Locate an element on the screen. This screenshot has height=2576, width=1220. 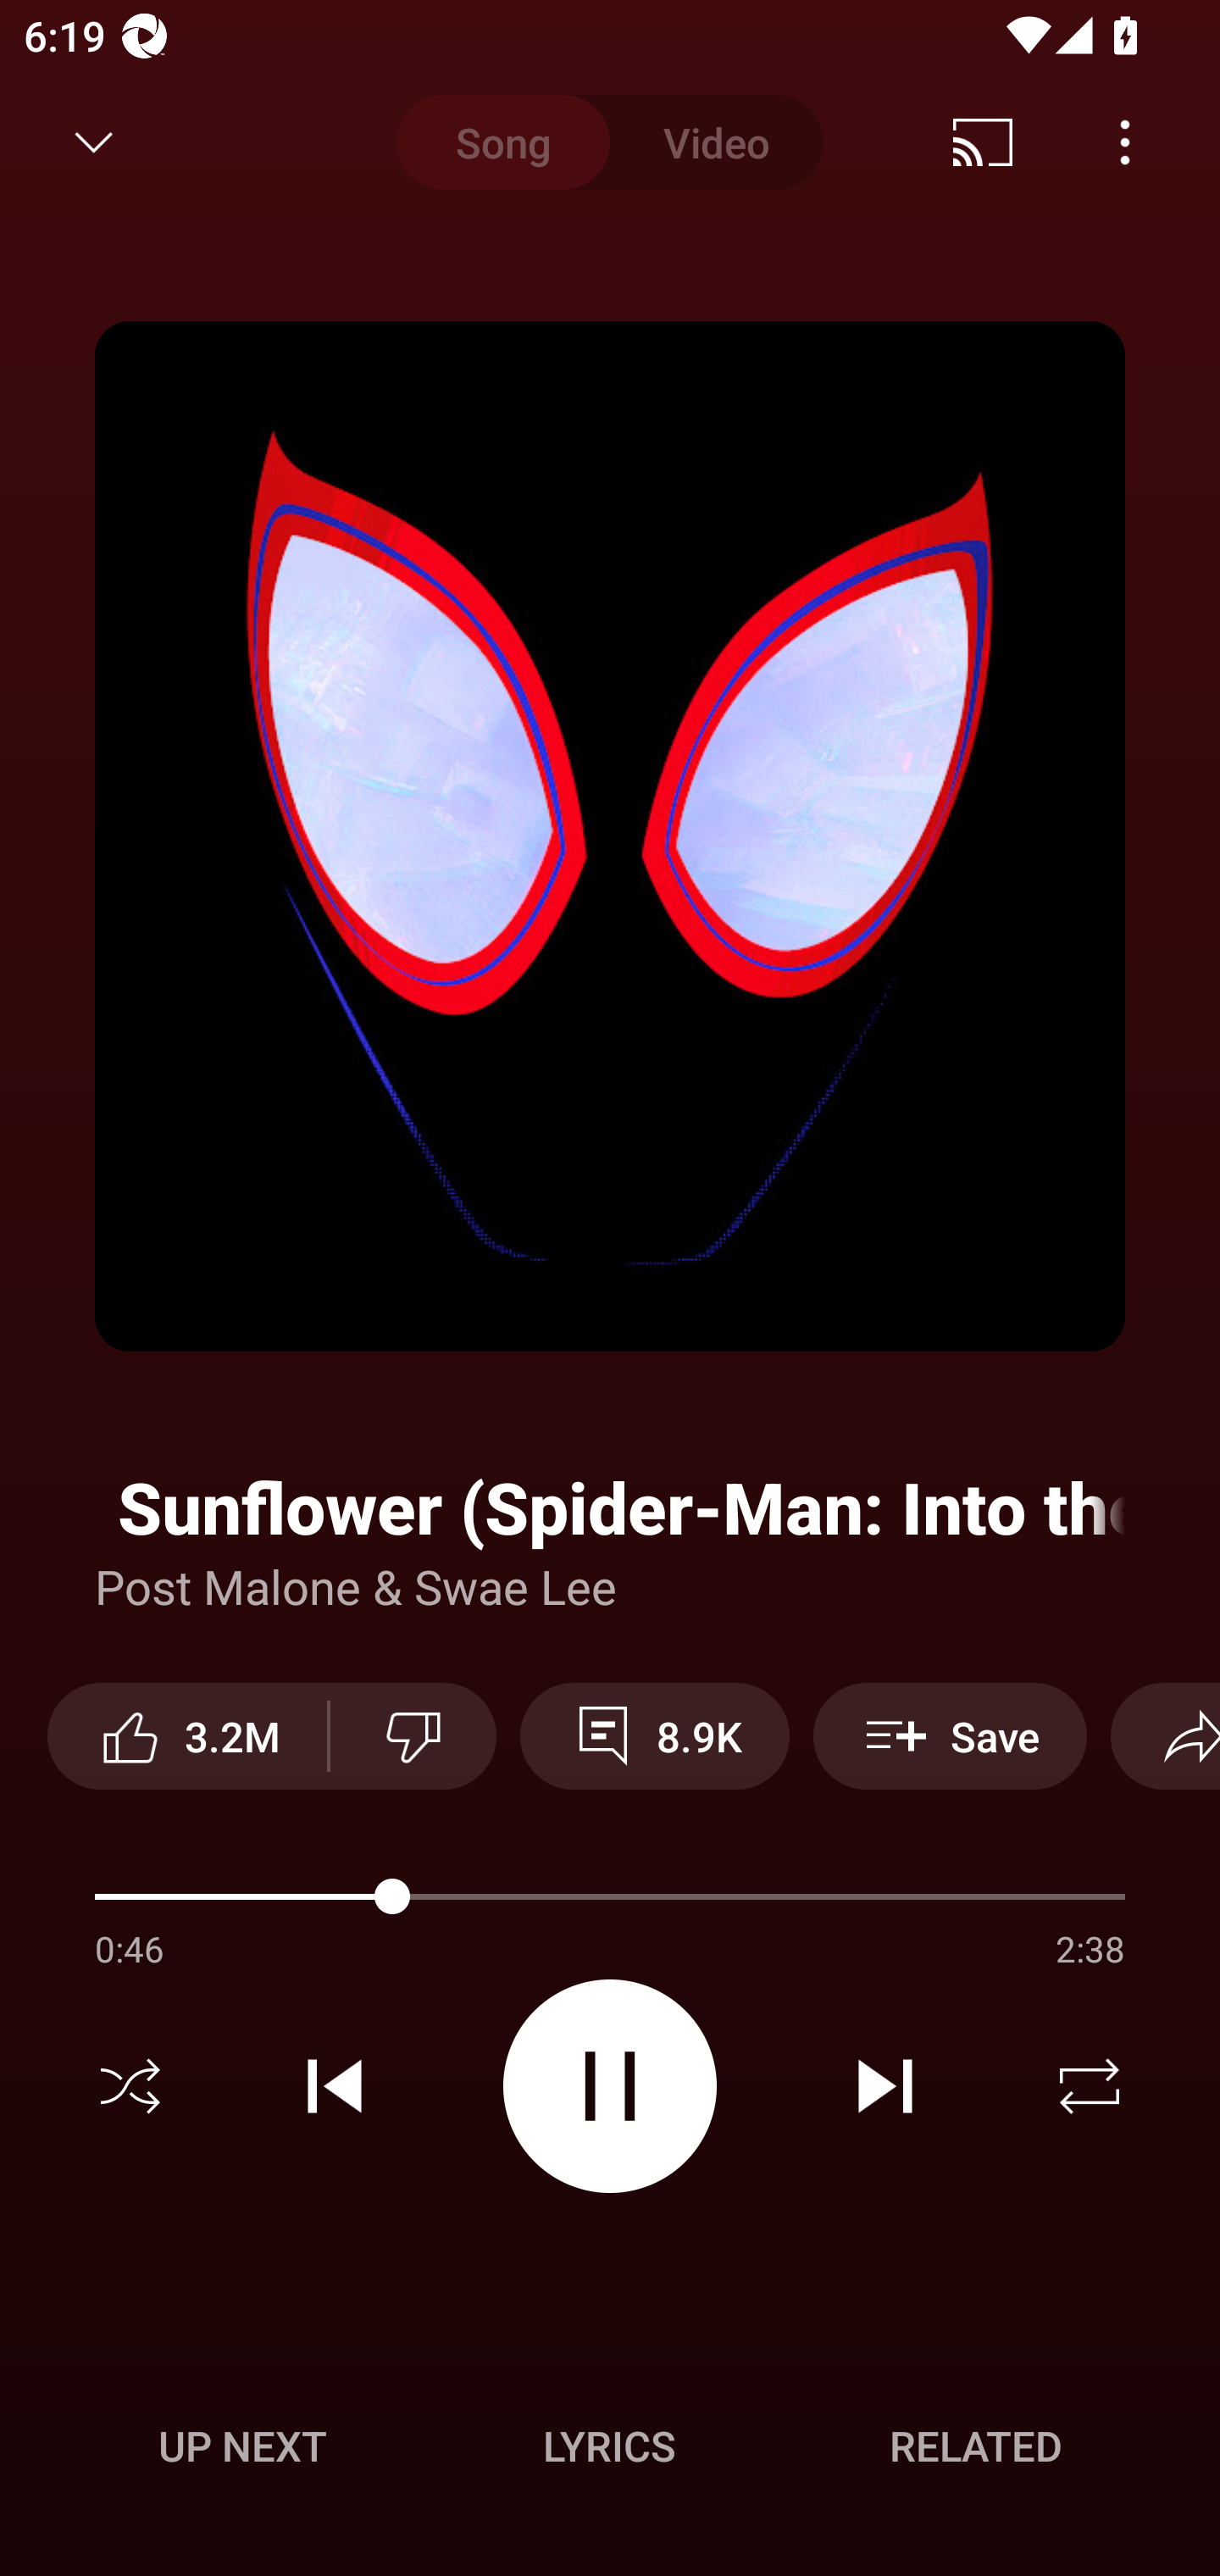
Up next UP NEXT Lyrics LYRICS Related RELATED is located at coordinates (610, 2451).